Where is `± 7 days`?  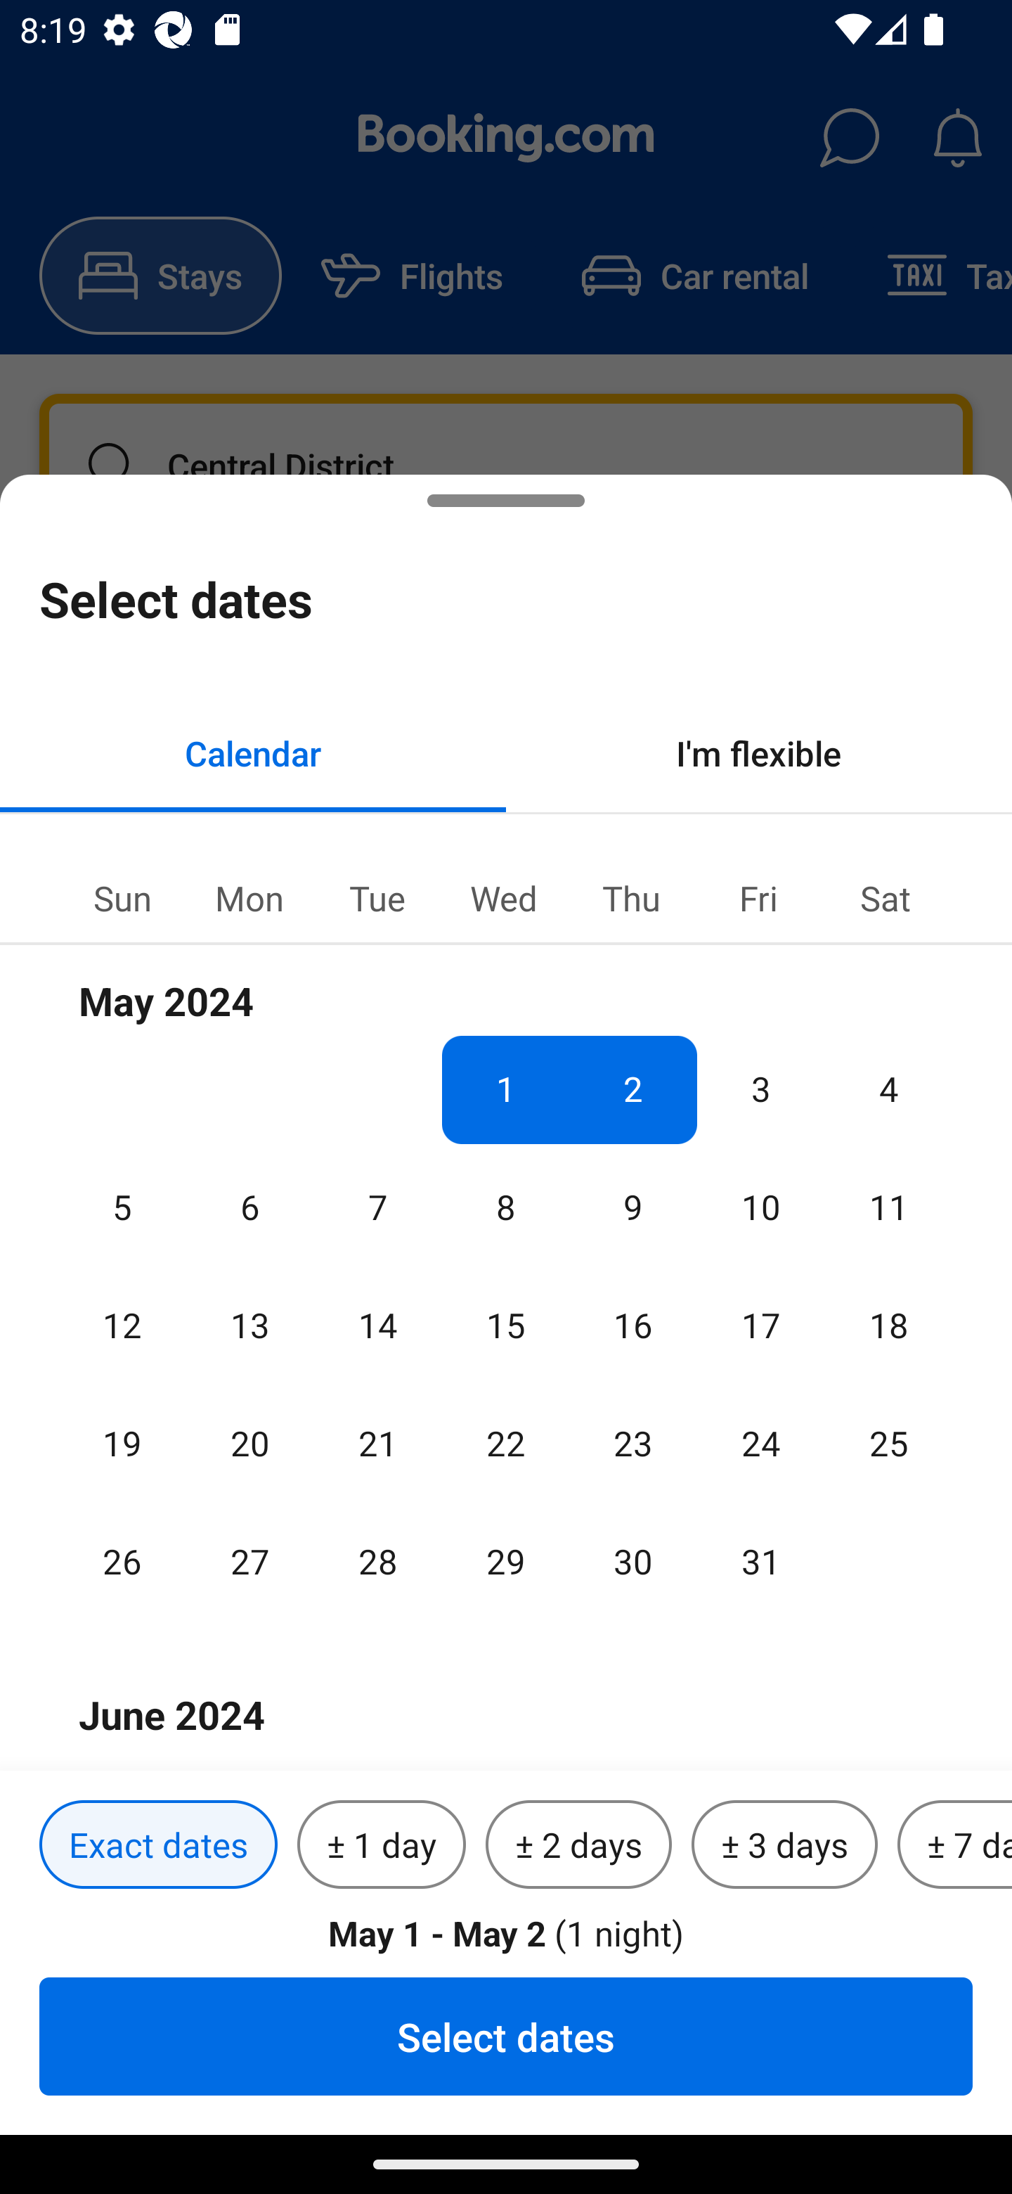
± 7 days is located at coordinates (954, 1845).